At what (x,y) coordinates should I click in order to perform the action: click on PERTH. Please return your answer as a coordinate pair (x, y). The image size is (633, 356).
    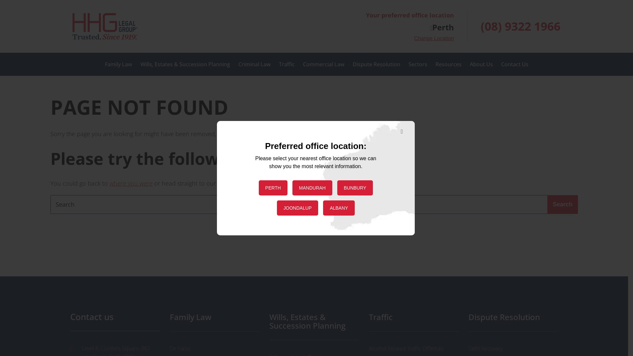
    Looking at the image, I should click on (273, 188).